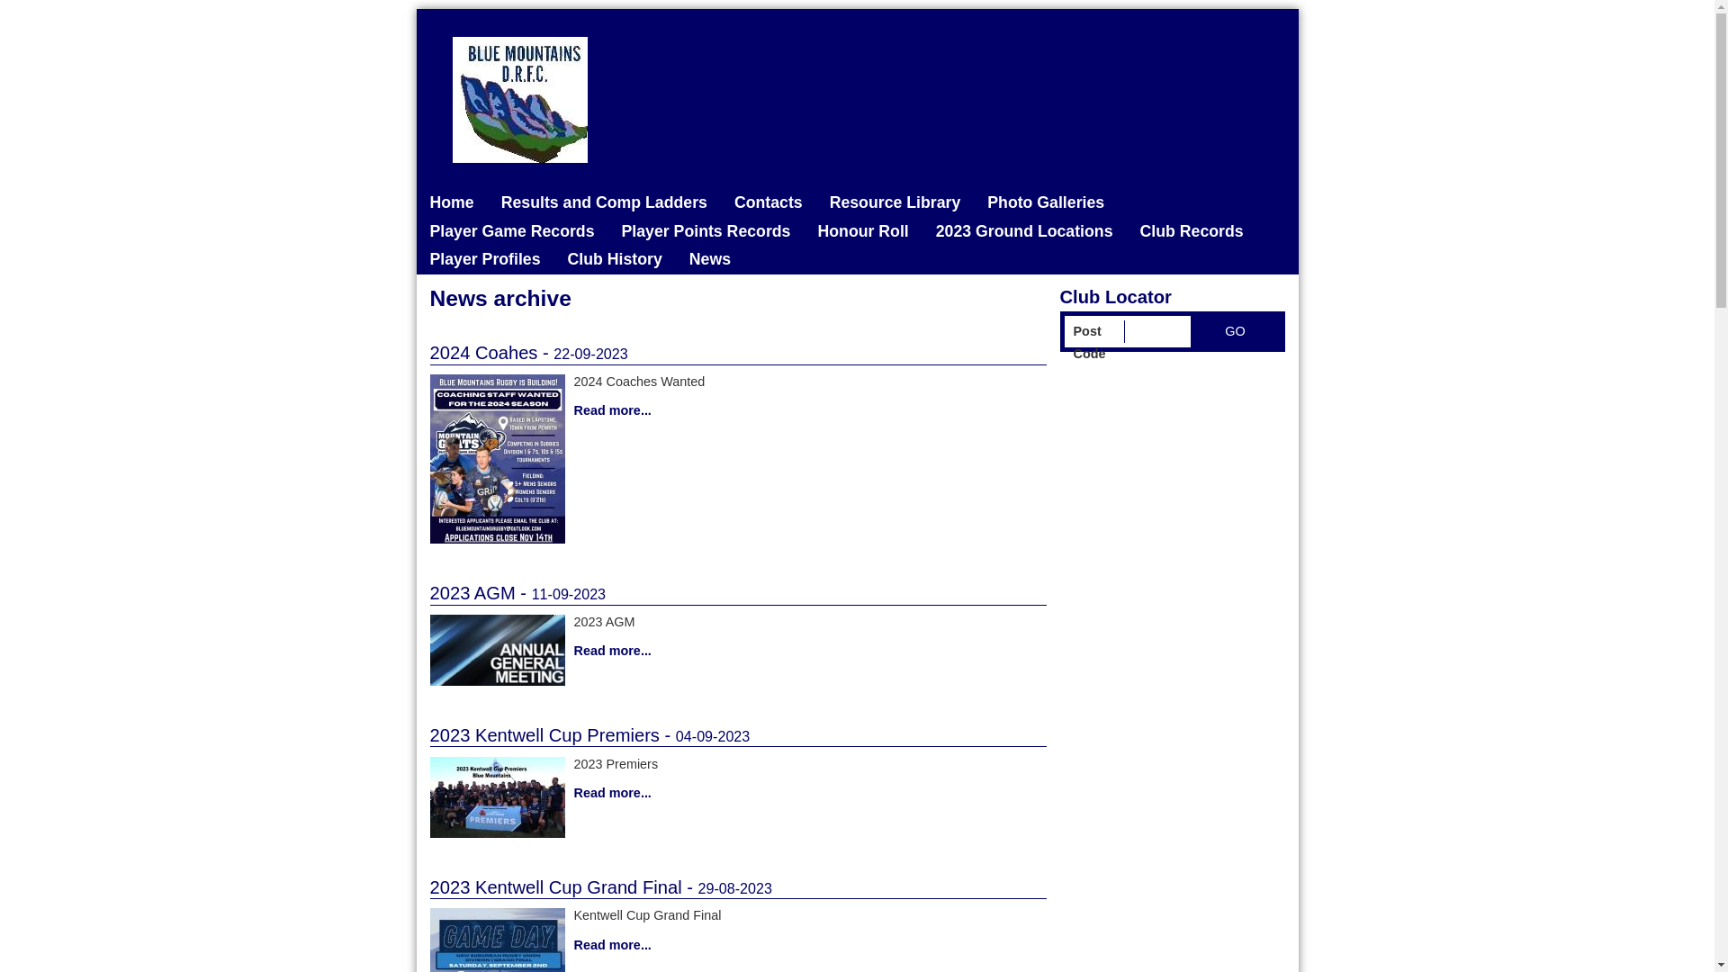 Image resolution: width=1728 pixels, height=972 pixels. Describe the element at coordinates (710, 260) in the screenshot. I see `News` at that location.